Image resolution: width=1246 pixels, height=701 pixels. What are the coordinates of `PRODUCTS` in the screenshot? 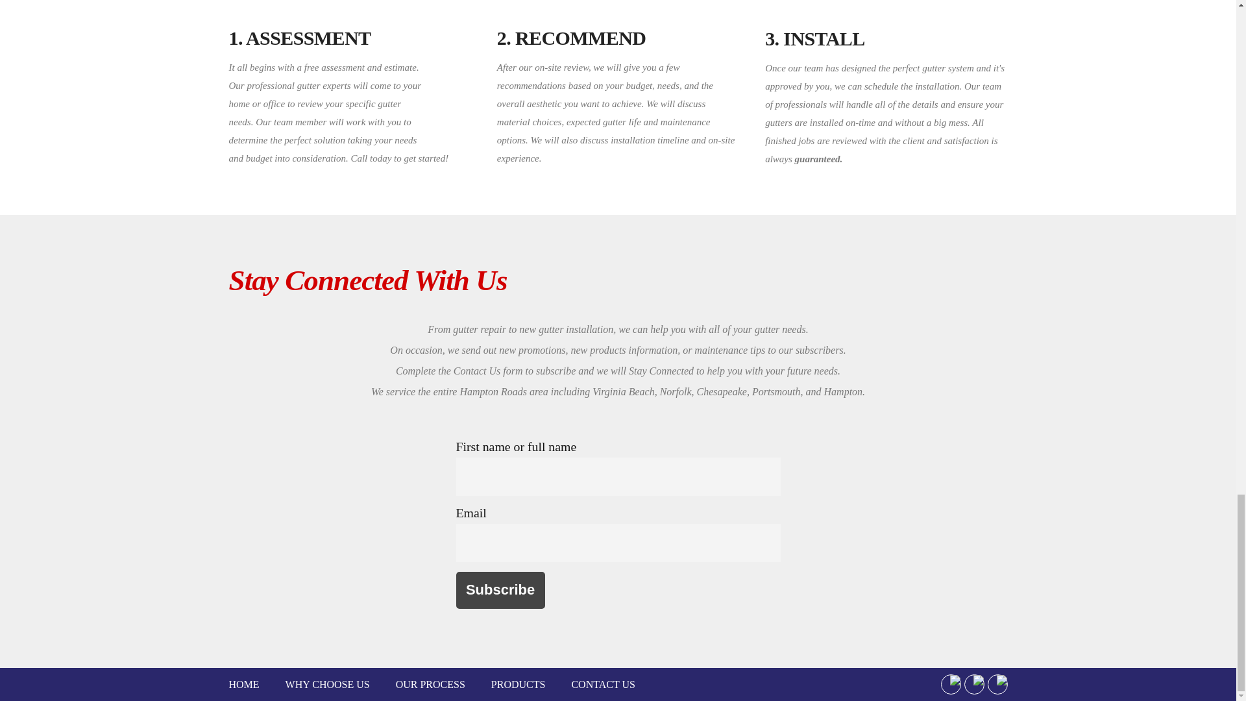 It's located at (518, 684).